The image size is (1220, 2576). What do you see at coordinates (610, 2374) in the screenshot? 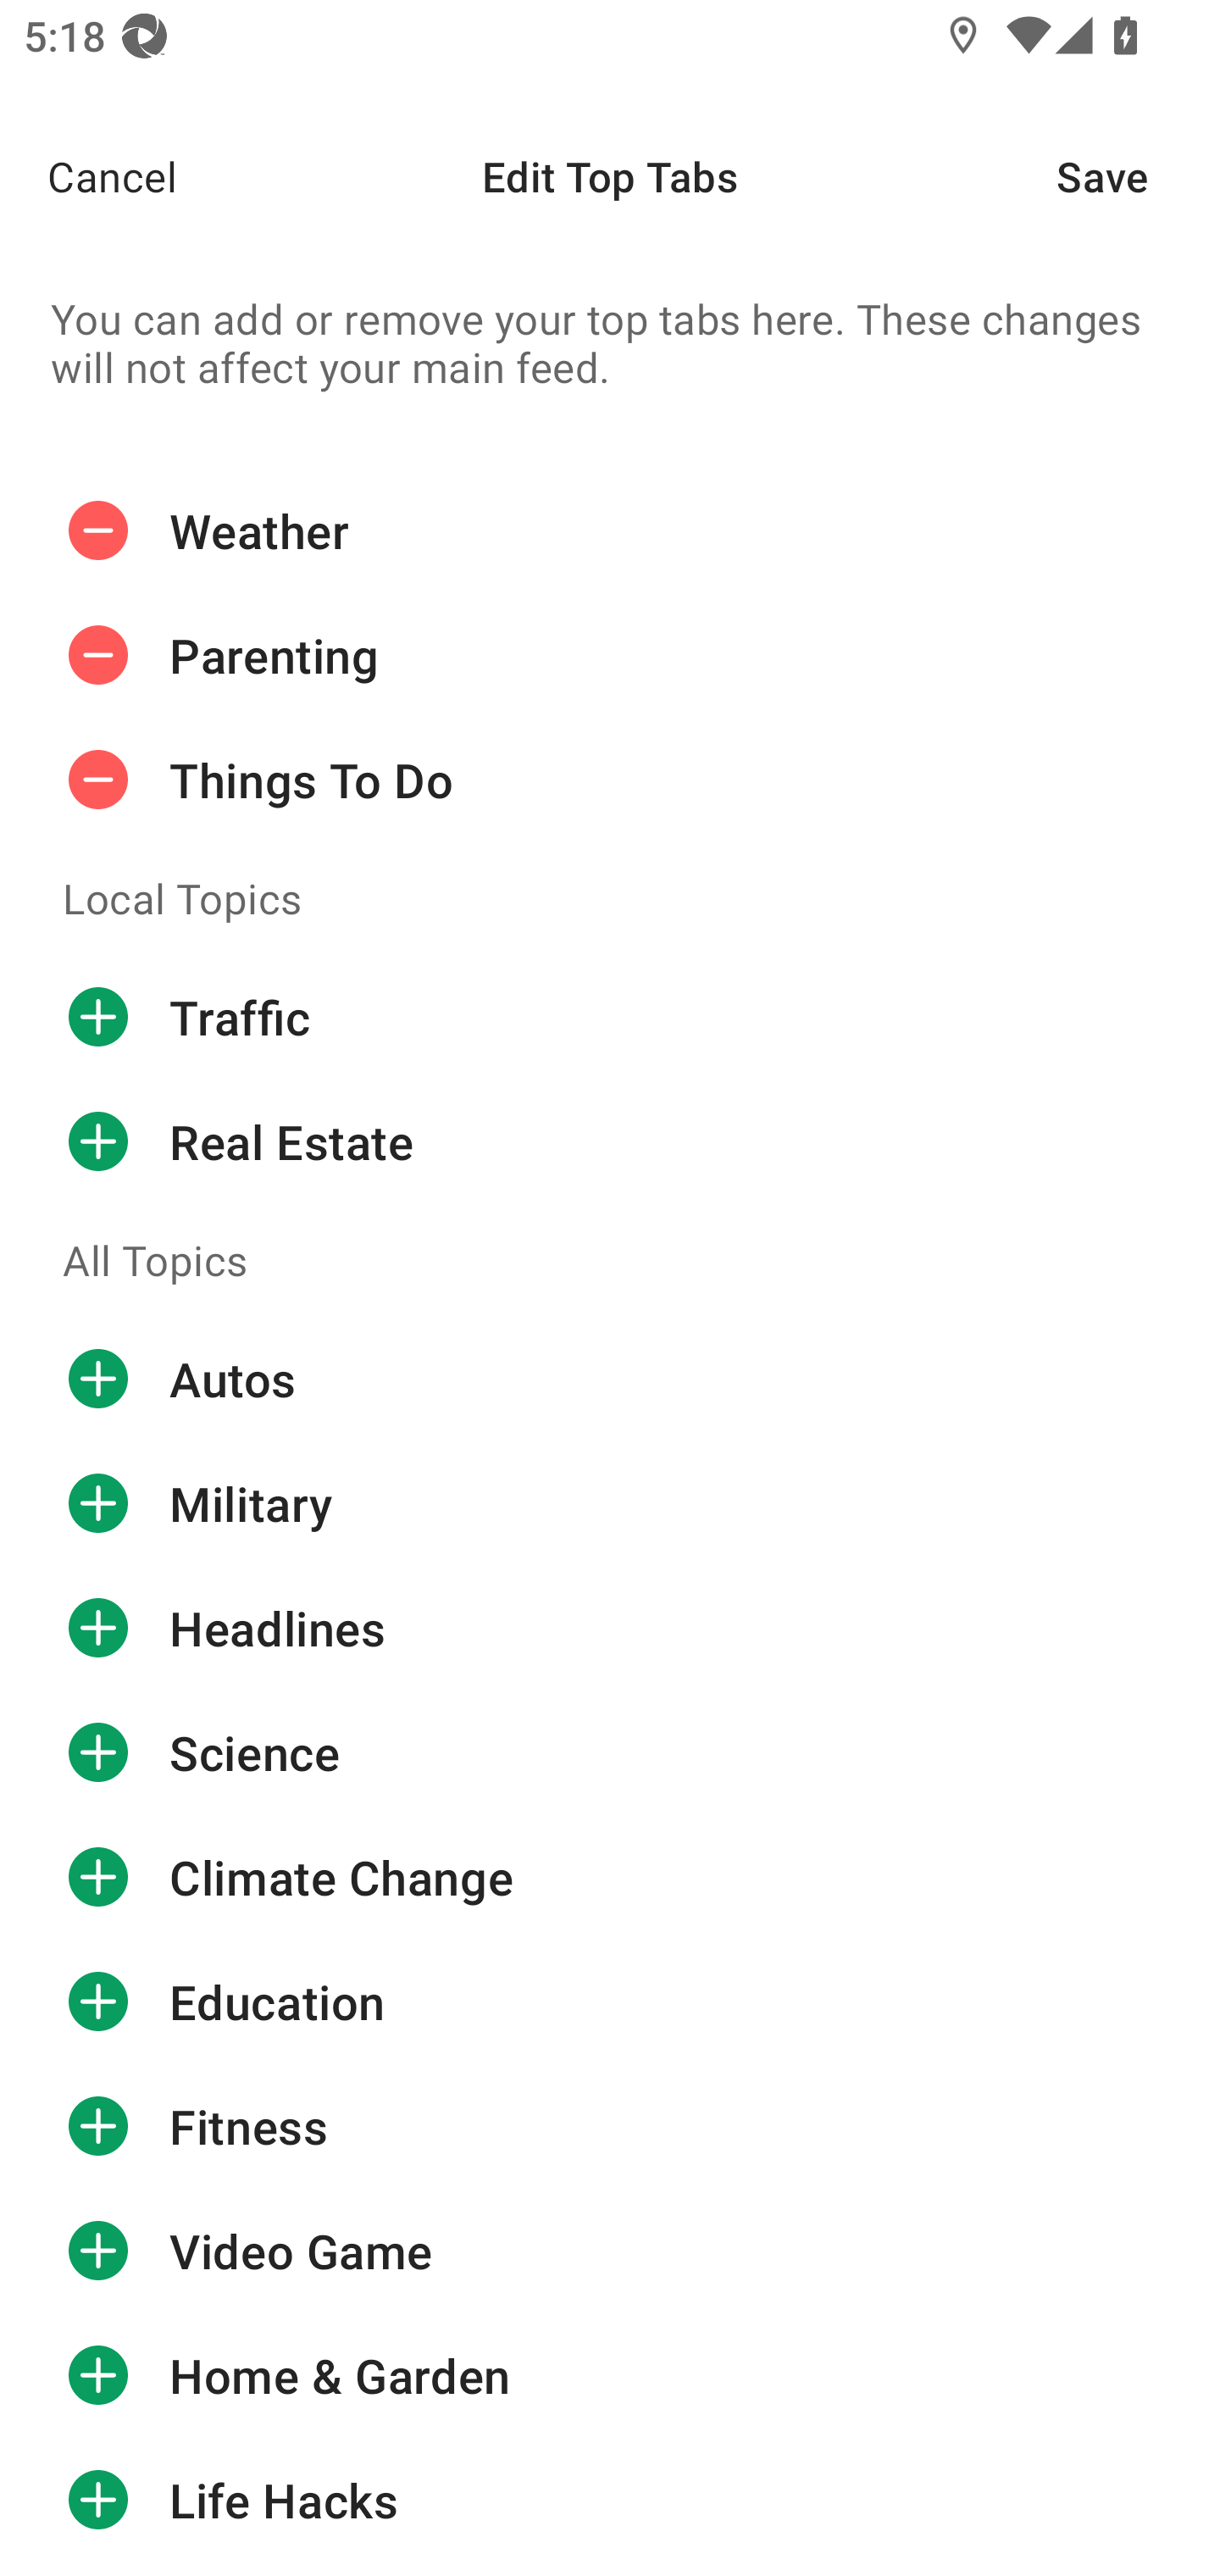
I see `Home & Garden` at bounding box center [610, 2374].